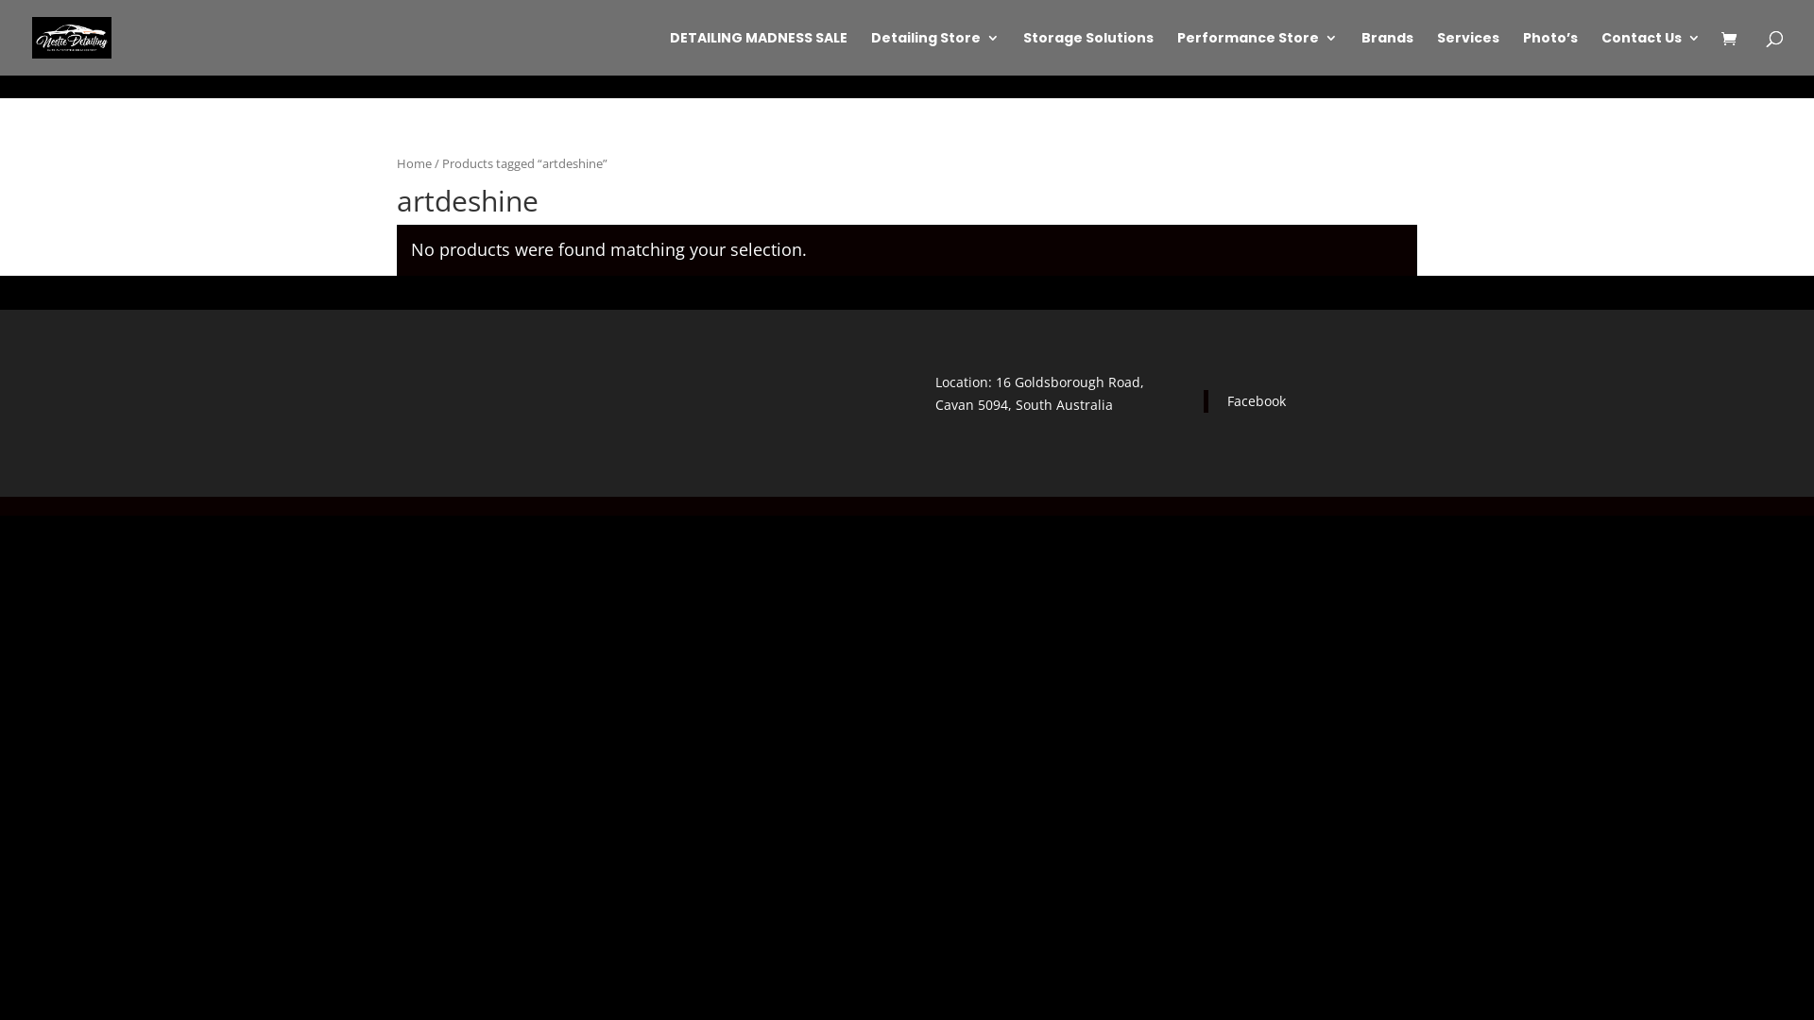 The image size is (1814, 1020). I want to click on DETAILING MADNESS SALE, so click(759, 53).